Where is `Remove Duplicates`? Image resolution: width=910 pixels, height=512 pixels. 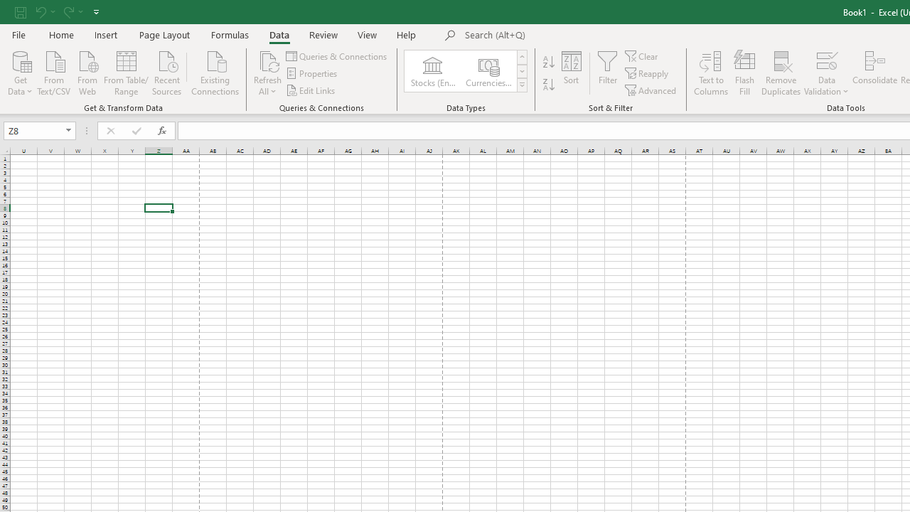
Remove Duplicates is located at coordinates (781, 73).